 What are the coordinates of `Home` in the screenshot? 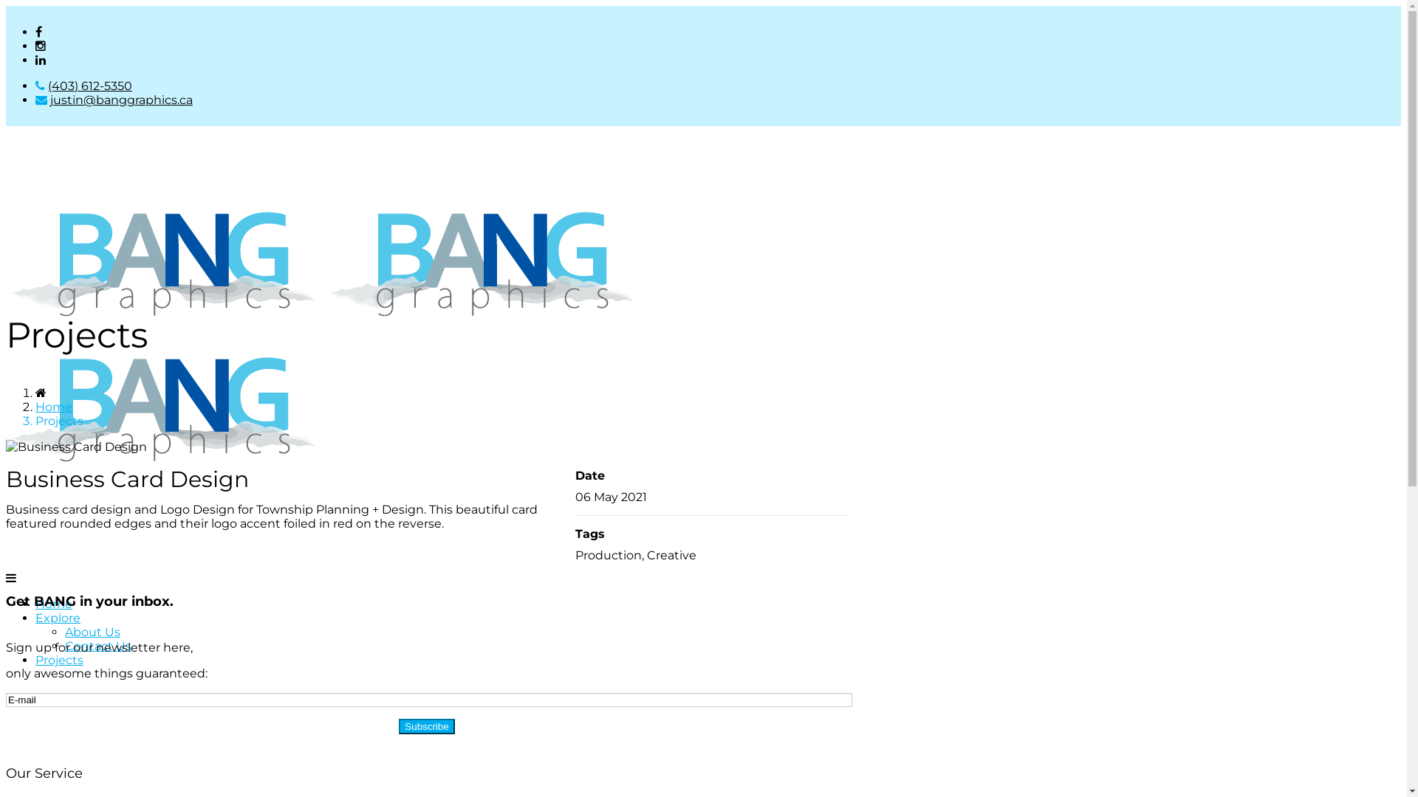 It's located at (54, 604).